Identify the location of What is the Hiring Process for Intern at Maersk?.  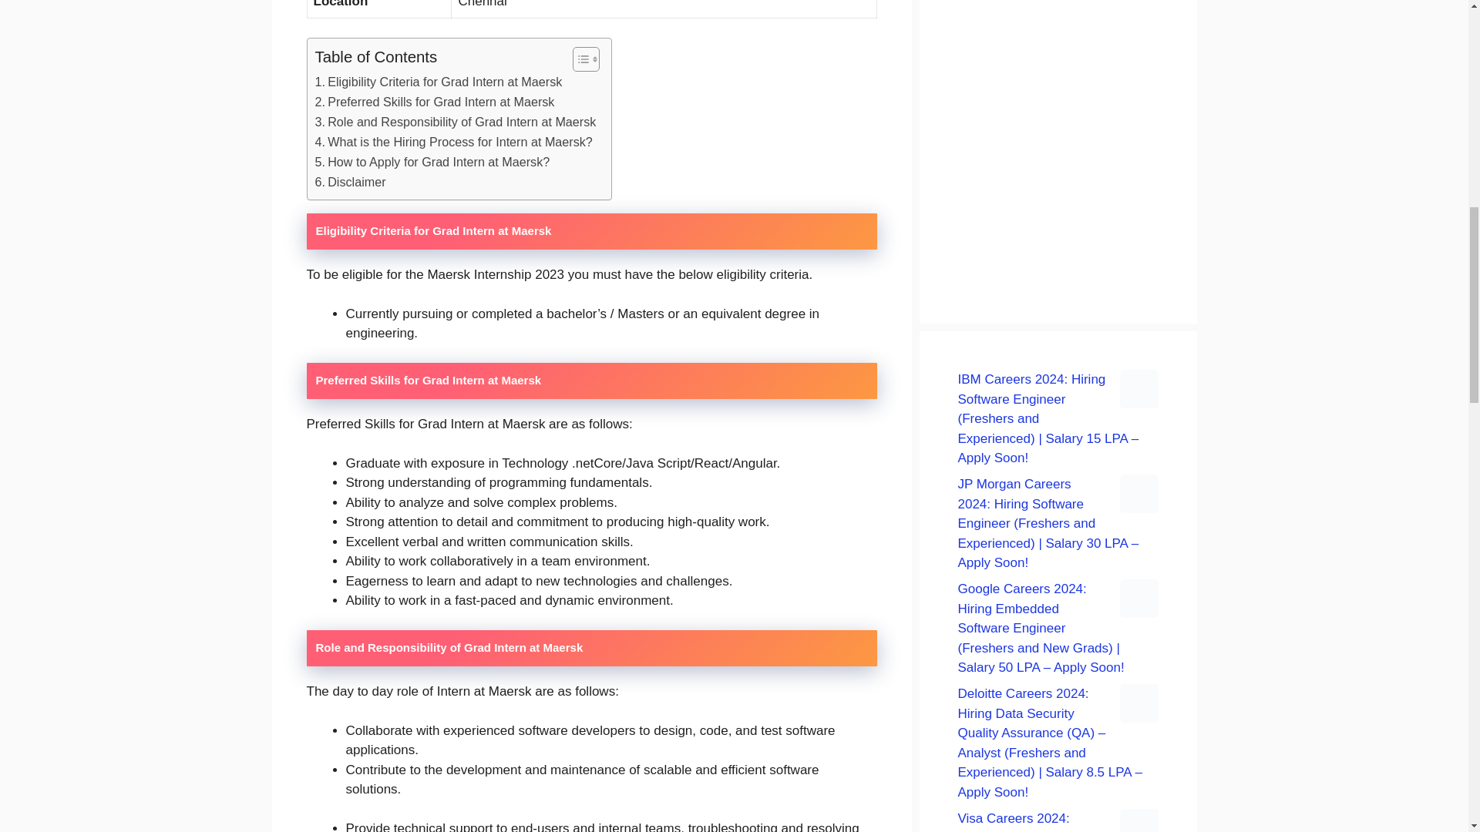
(453, 142).